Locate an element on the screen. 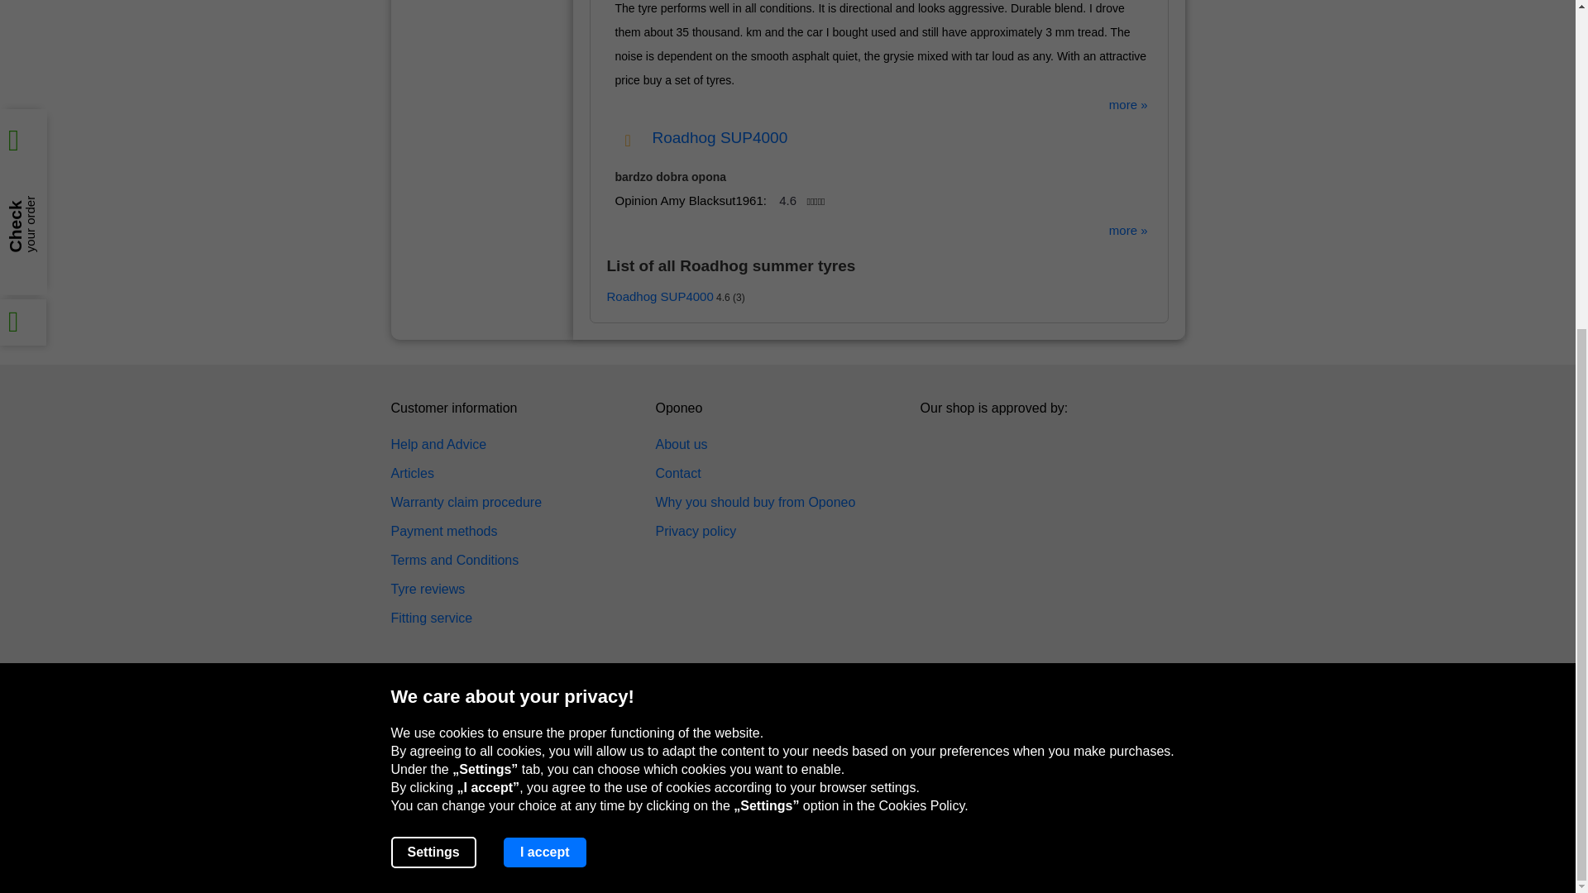 This screenshot has width=1588, height=893. Why you should buy from Oponeo is located at coordinates (754, 503).